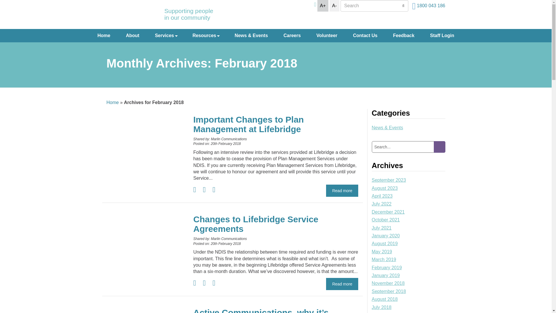  Describe the element at coordinates (206, 36) in the screenshot. I see `Resources` at that location.